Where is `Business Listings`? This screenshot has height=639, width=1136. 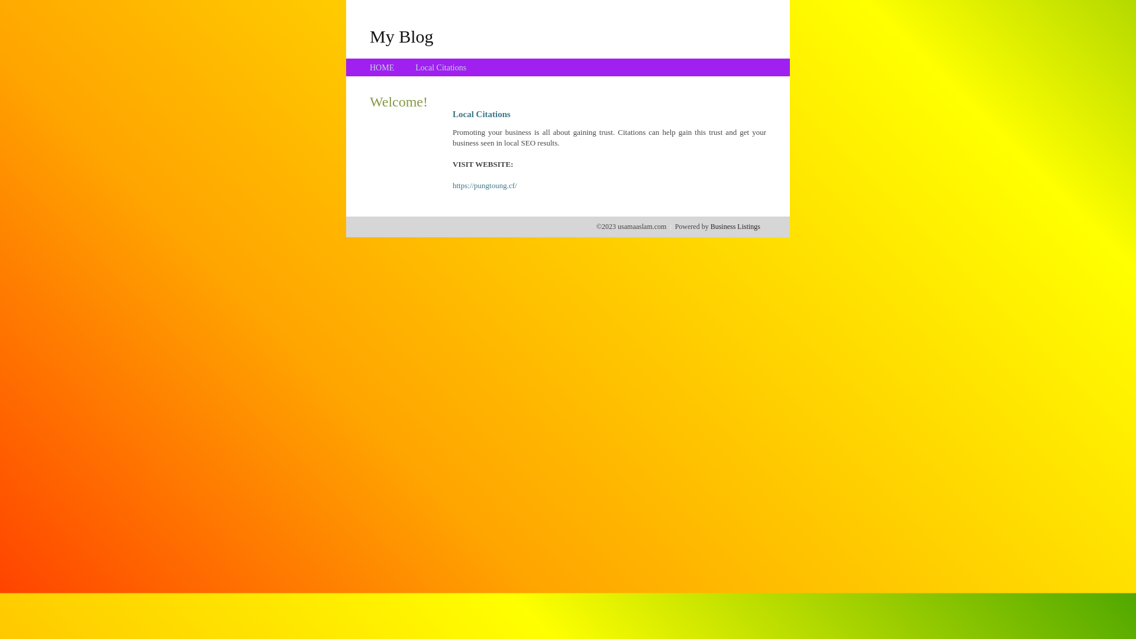 Business Listings is located at coordinates (735, 227).